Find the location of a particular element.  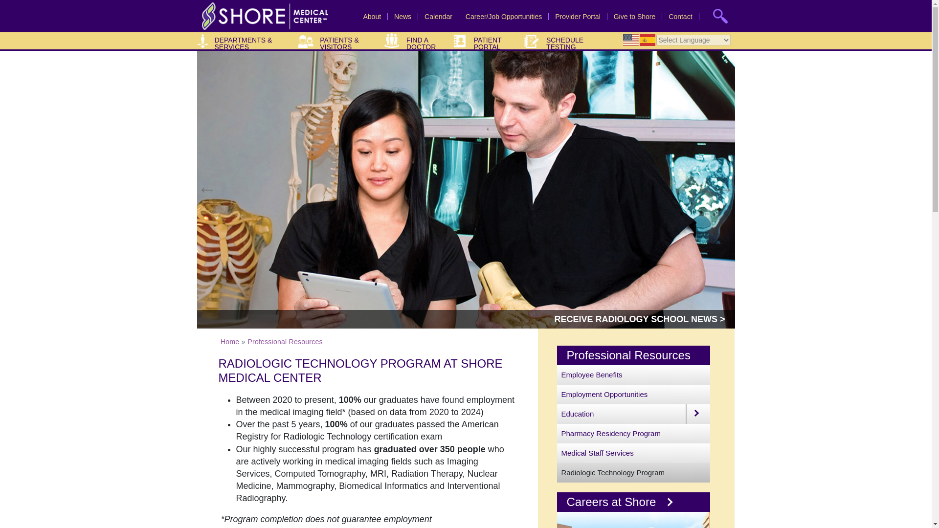

Provider Portal is located at coordinates (578, 17).